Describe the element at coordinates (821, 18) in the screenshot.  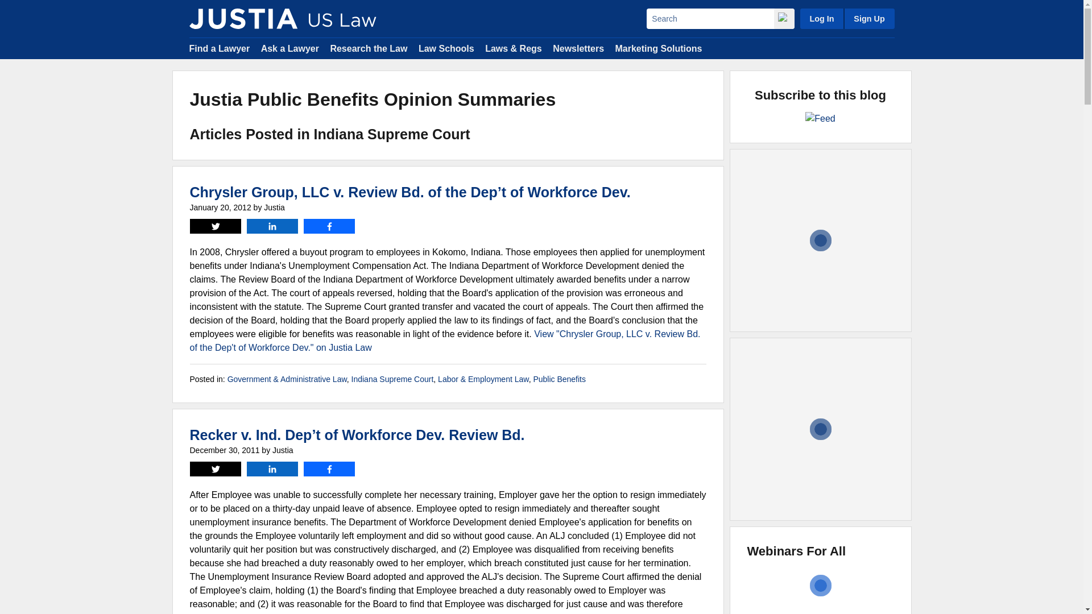
I see `Log In` at that location.